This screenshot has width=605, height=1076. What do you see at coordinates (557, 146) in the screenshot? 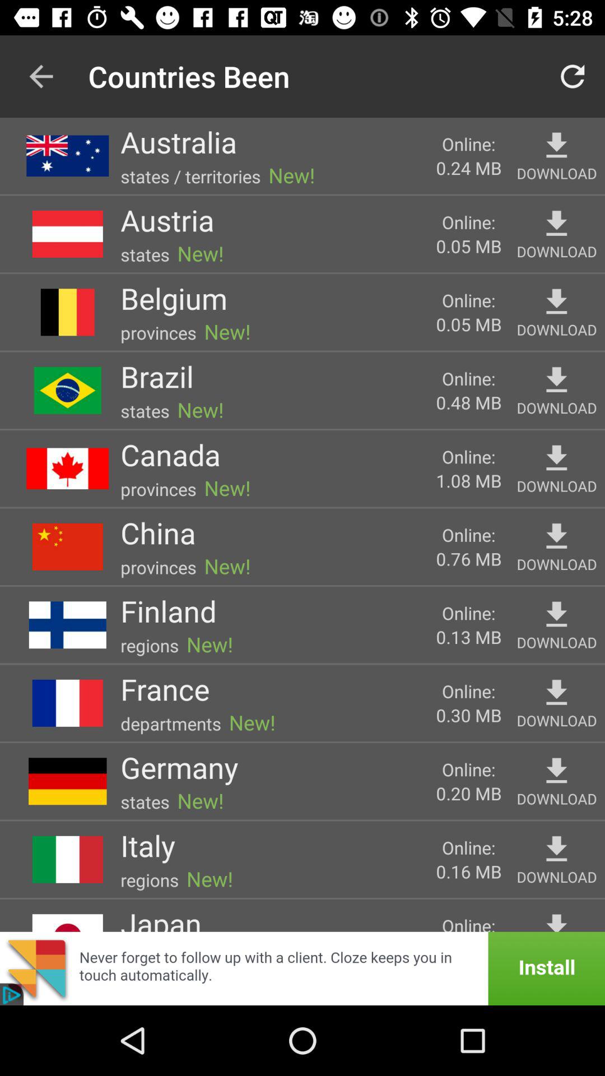
I see `go to directions` at bounding box center [557, 146].